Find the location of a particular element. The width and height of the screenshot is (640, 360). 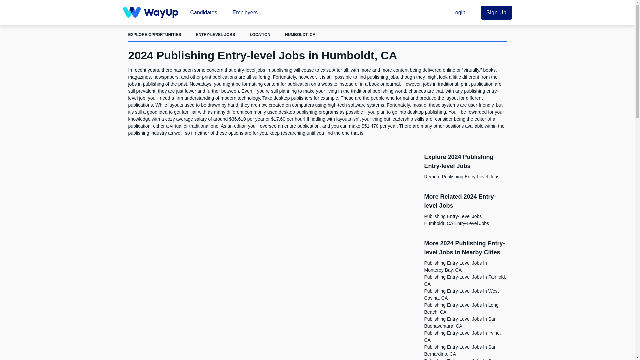

Login is located at coordinates (461, 12).